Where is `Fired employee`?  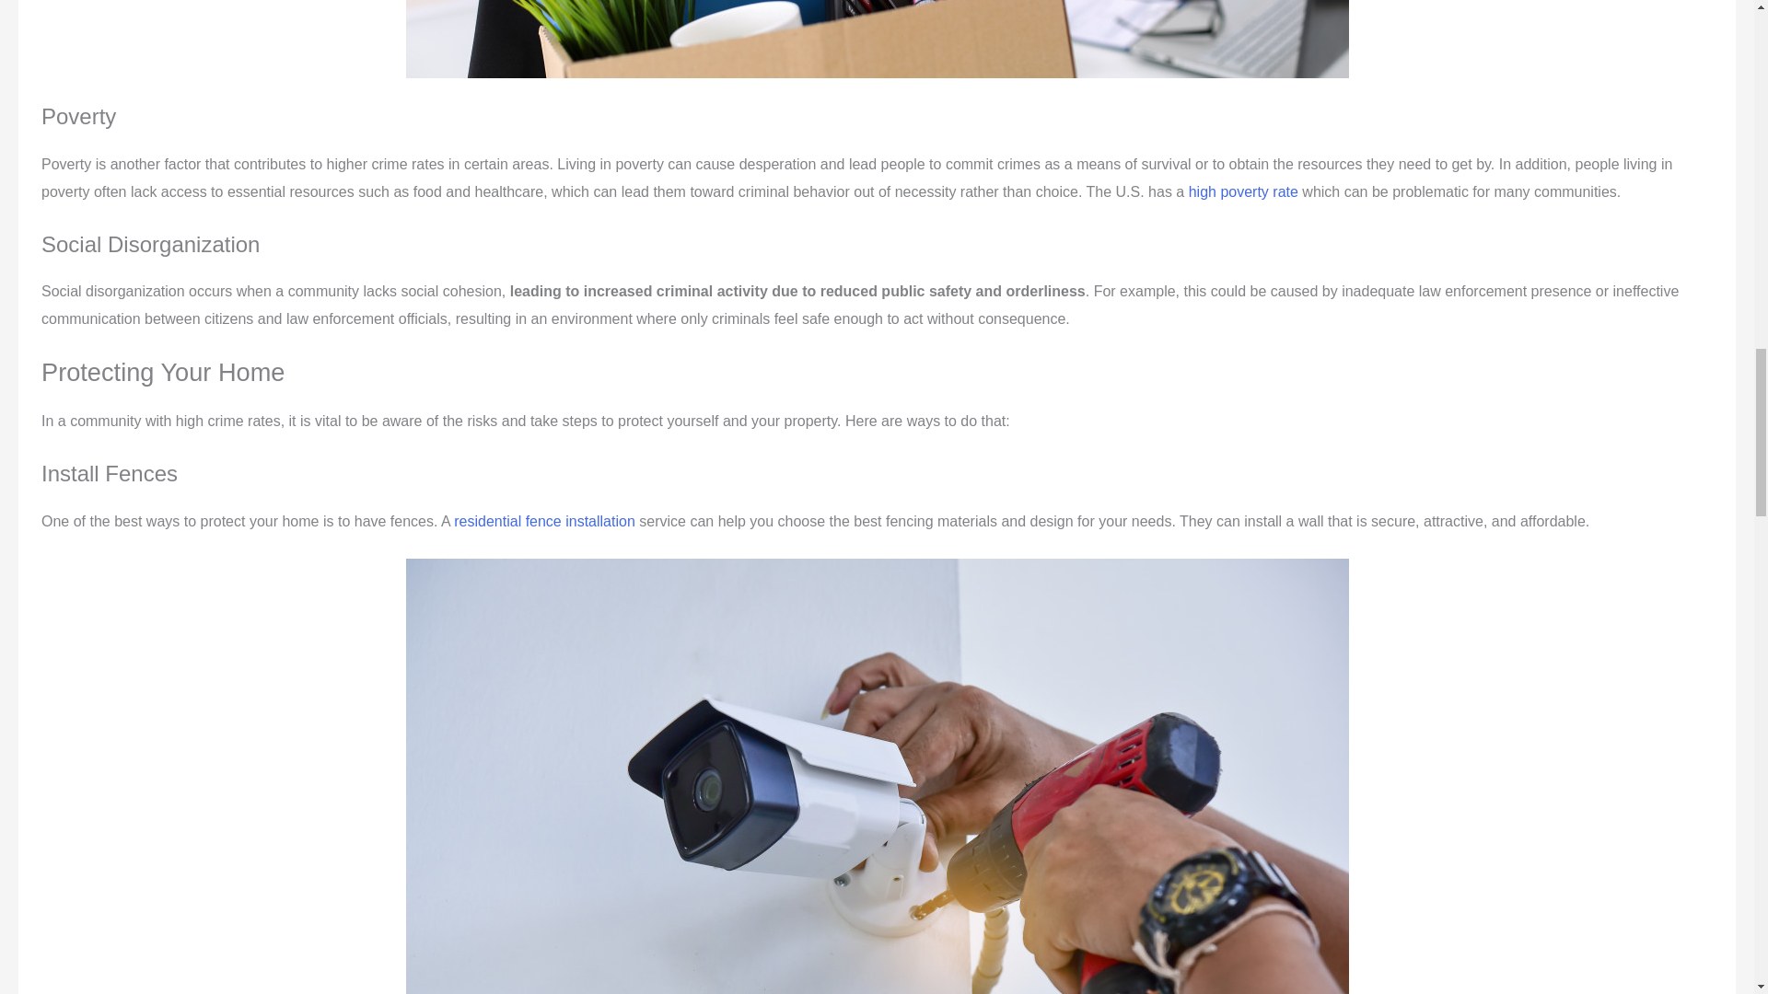 Fired employee is located at coordinates (876, 39).